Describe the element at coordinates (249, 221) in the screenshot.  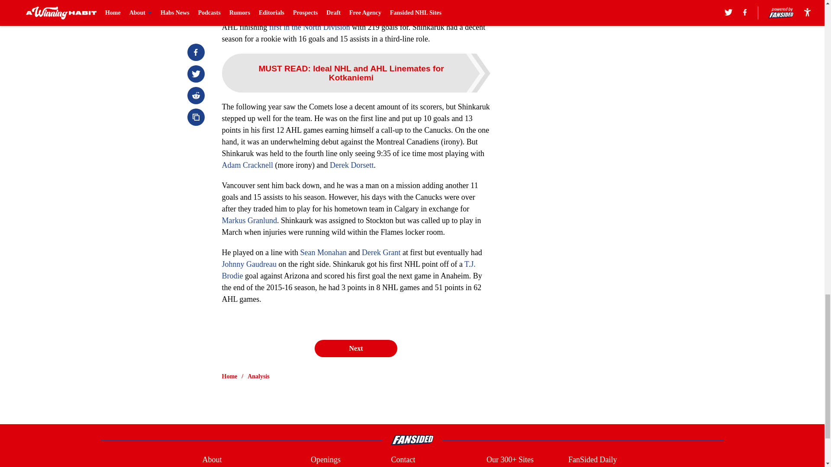
I see `Markus Granlund` at that location.